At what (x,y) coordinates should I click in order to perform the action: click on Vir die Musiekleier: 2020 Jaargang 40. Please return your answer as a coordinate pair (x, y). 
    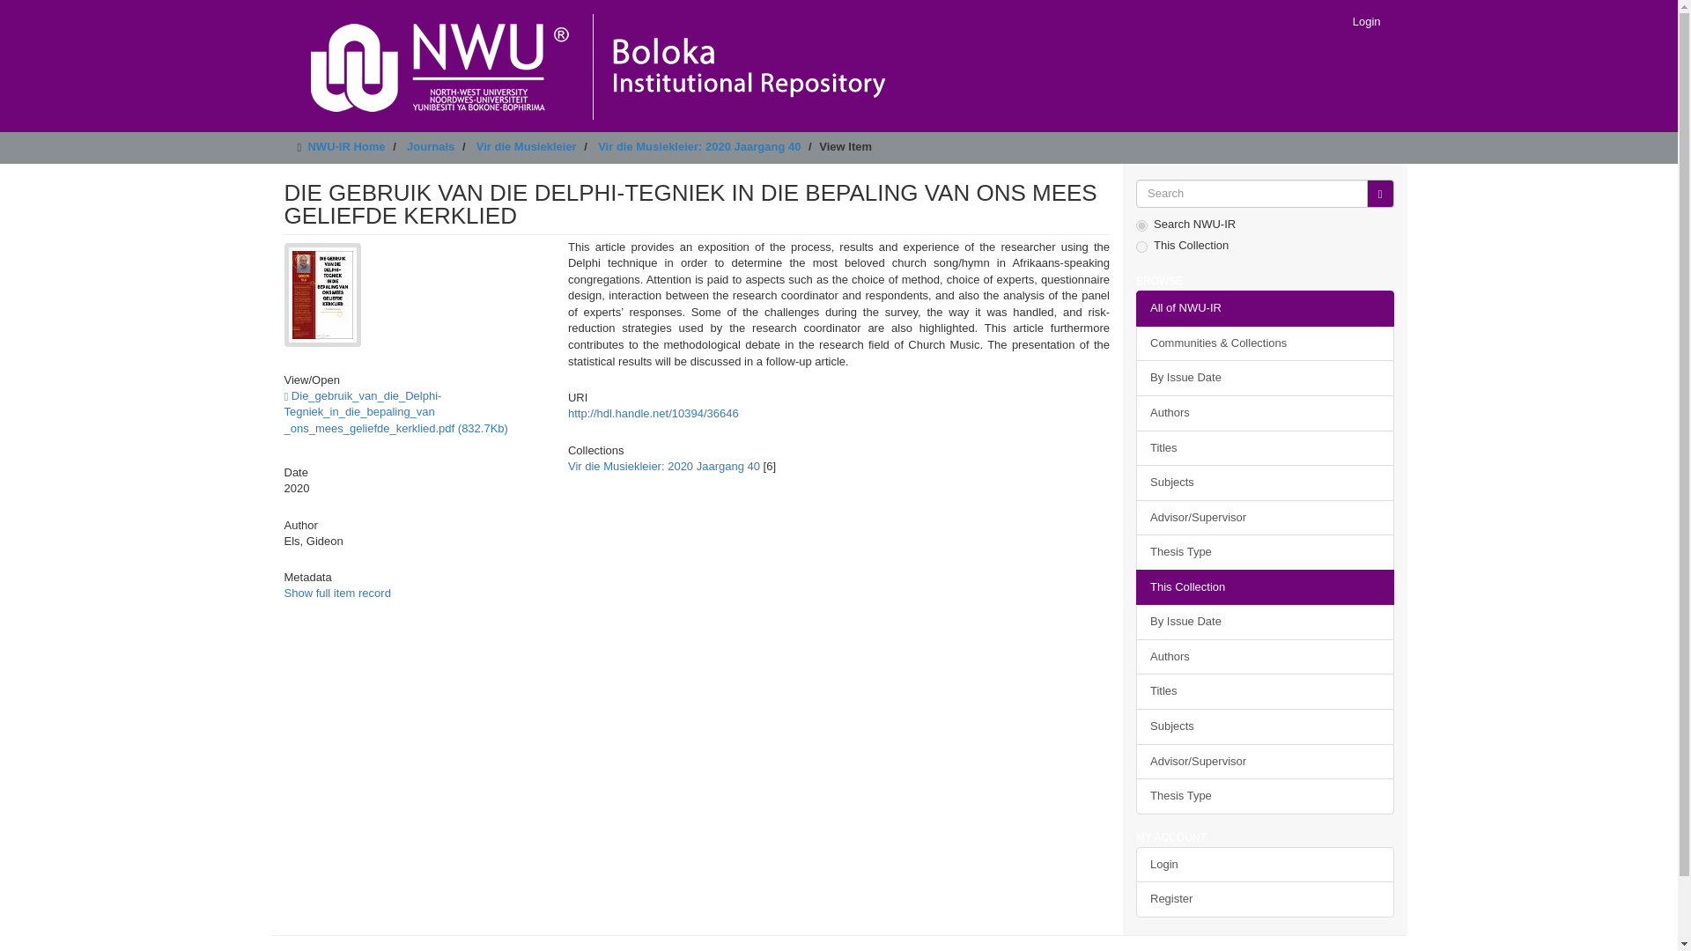
    Looking at the image, I should click on (664, 465).